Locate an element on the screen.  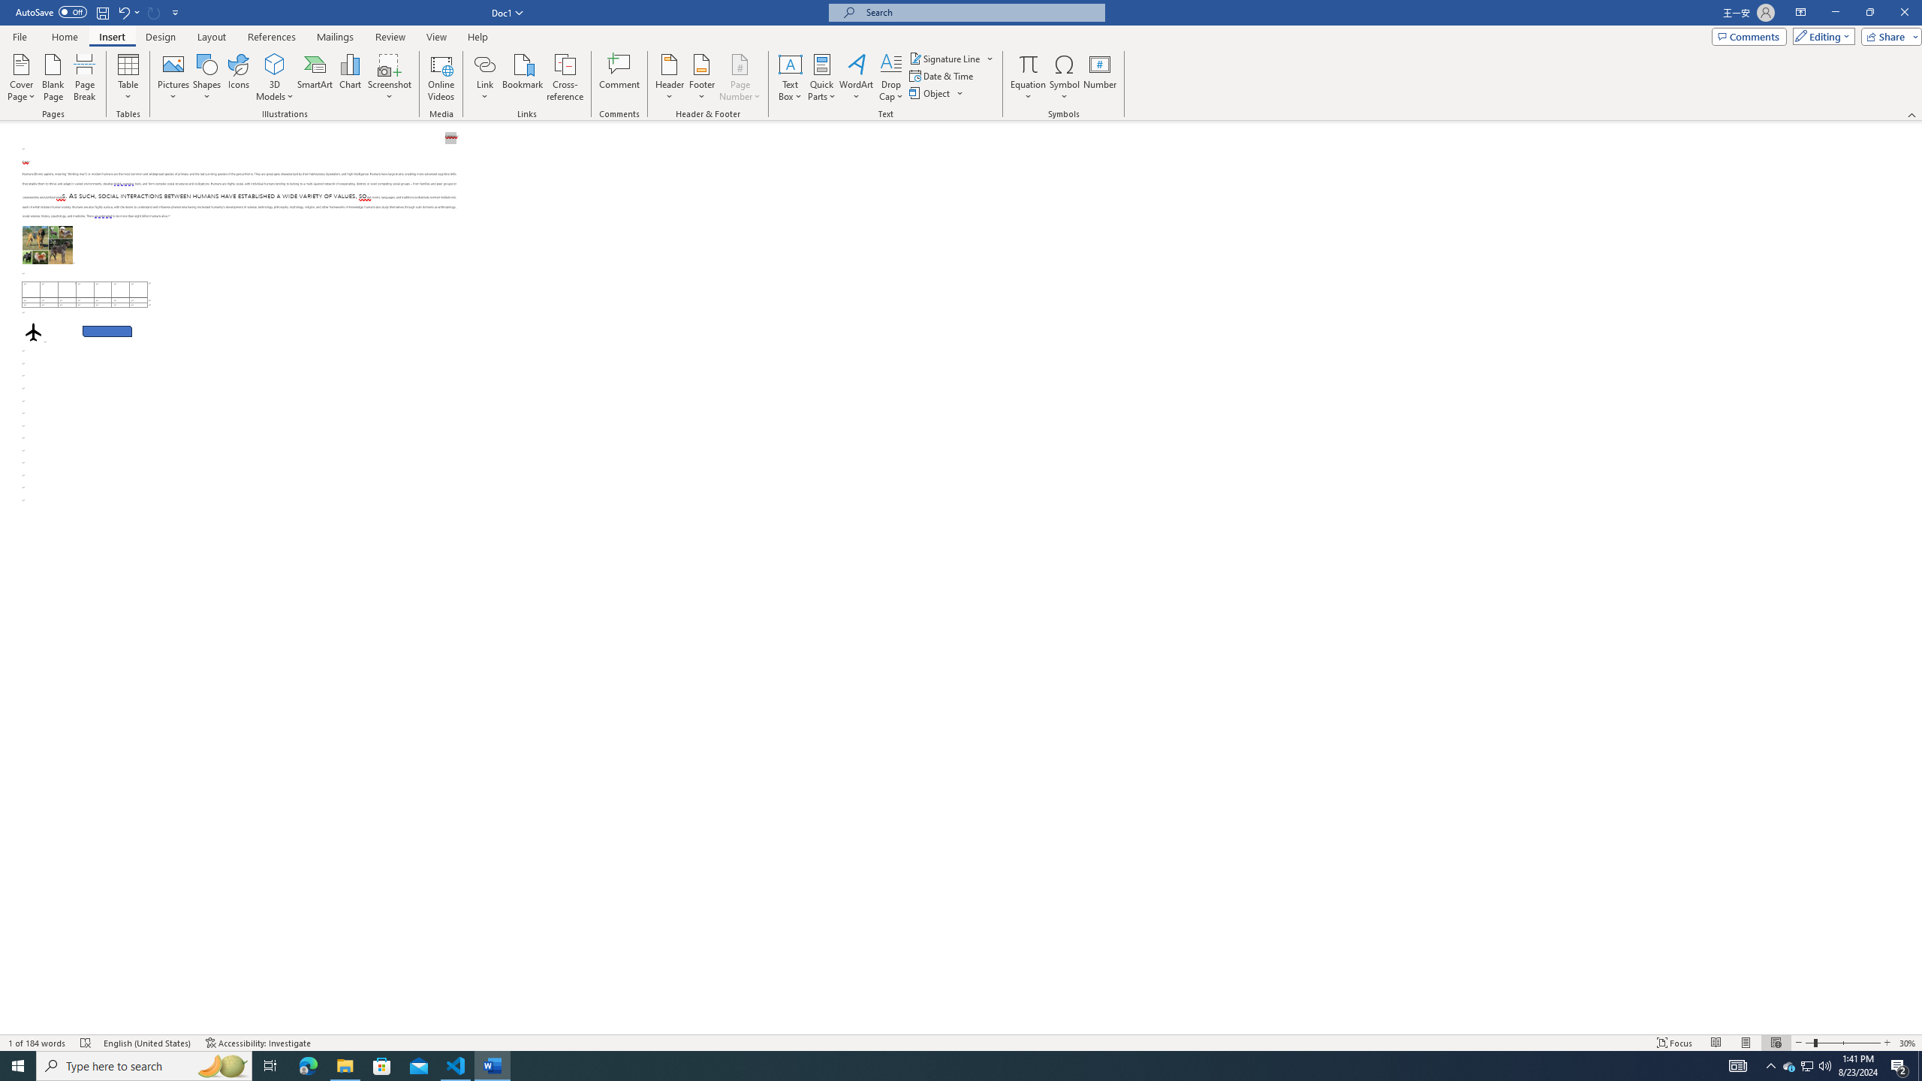
Icons is located at coordinates (237, 77).